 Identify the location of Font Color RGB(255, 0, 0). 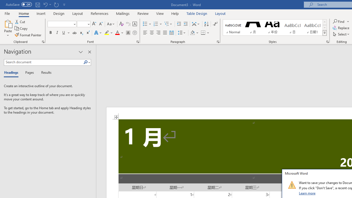
(117, 33).